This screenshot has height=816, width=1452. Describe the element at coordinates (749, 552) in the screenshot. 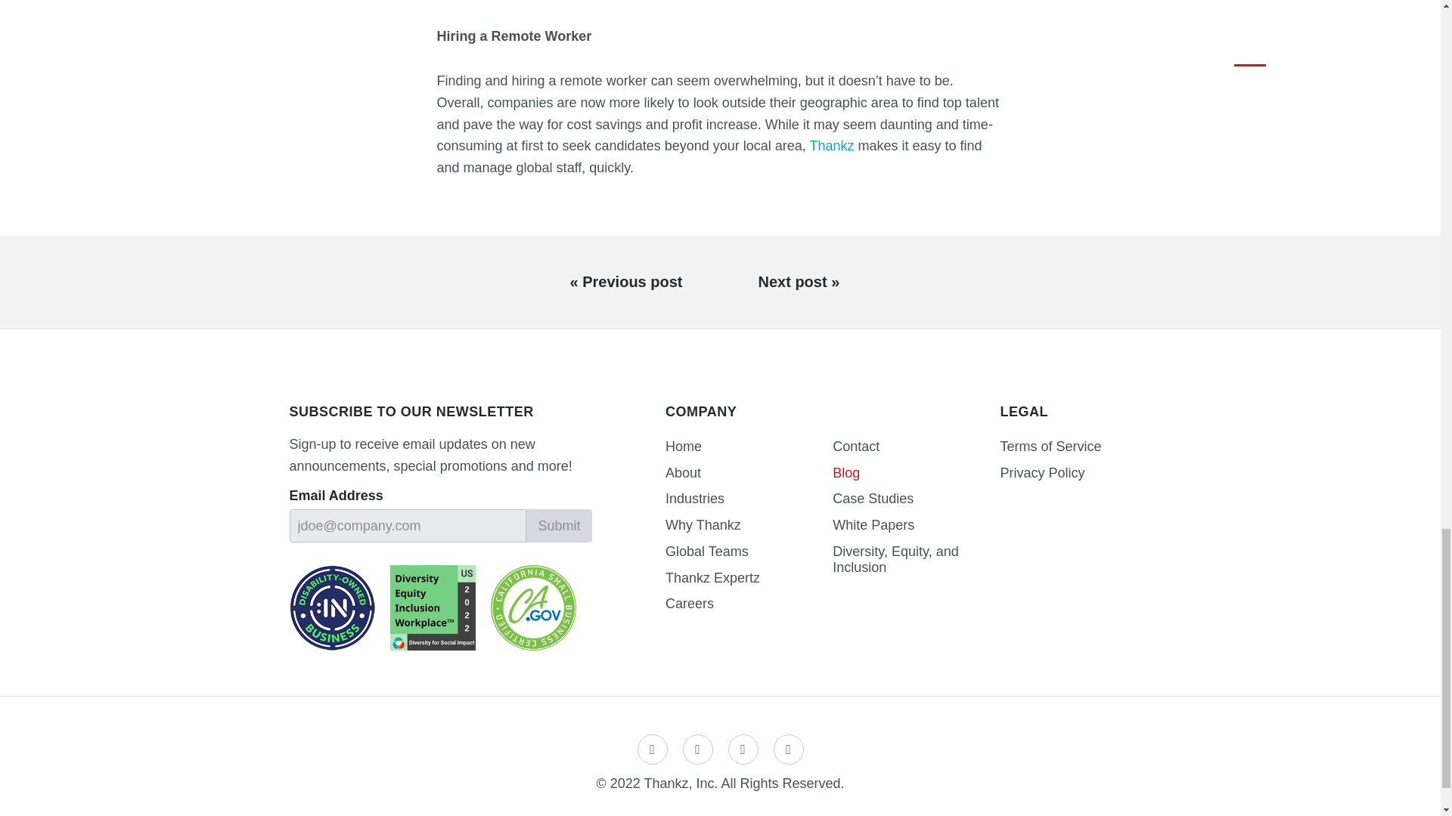

I see `Global Teams` at that location.